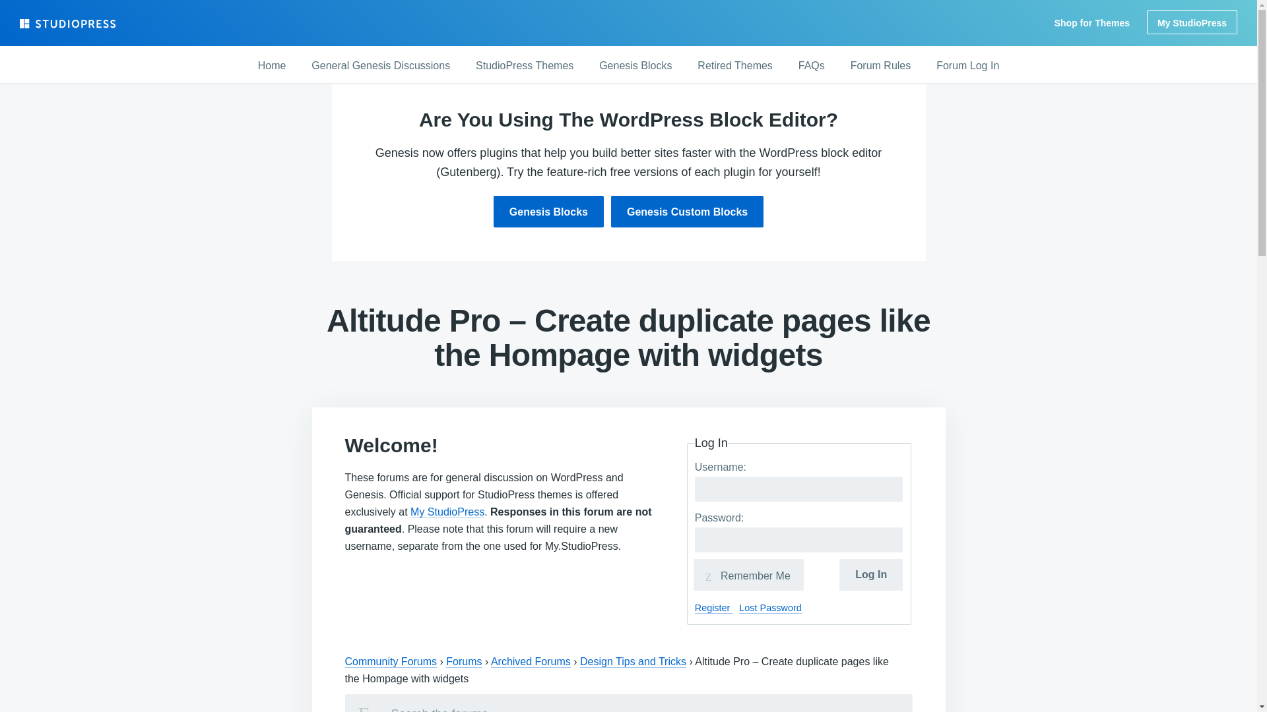 The image size is (1267, 712). Describe the element at coordinates (635, 66) in the screenshot. I see `Genesis Blocks` at that location.